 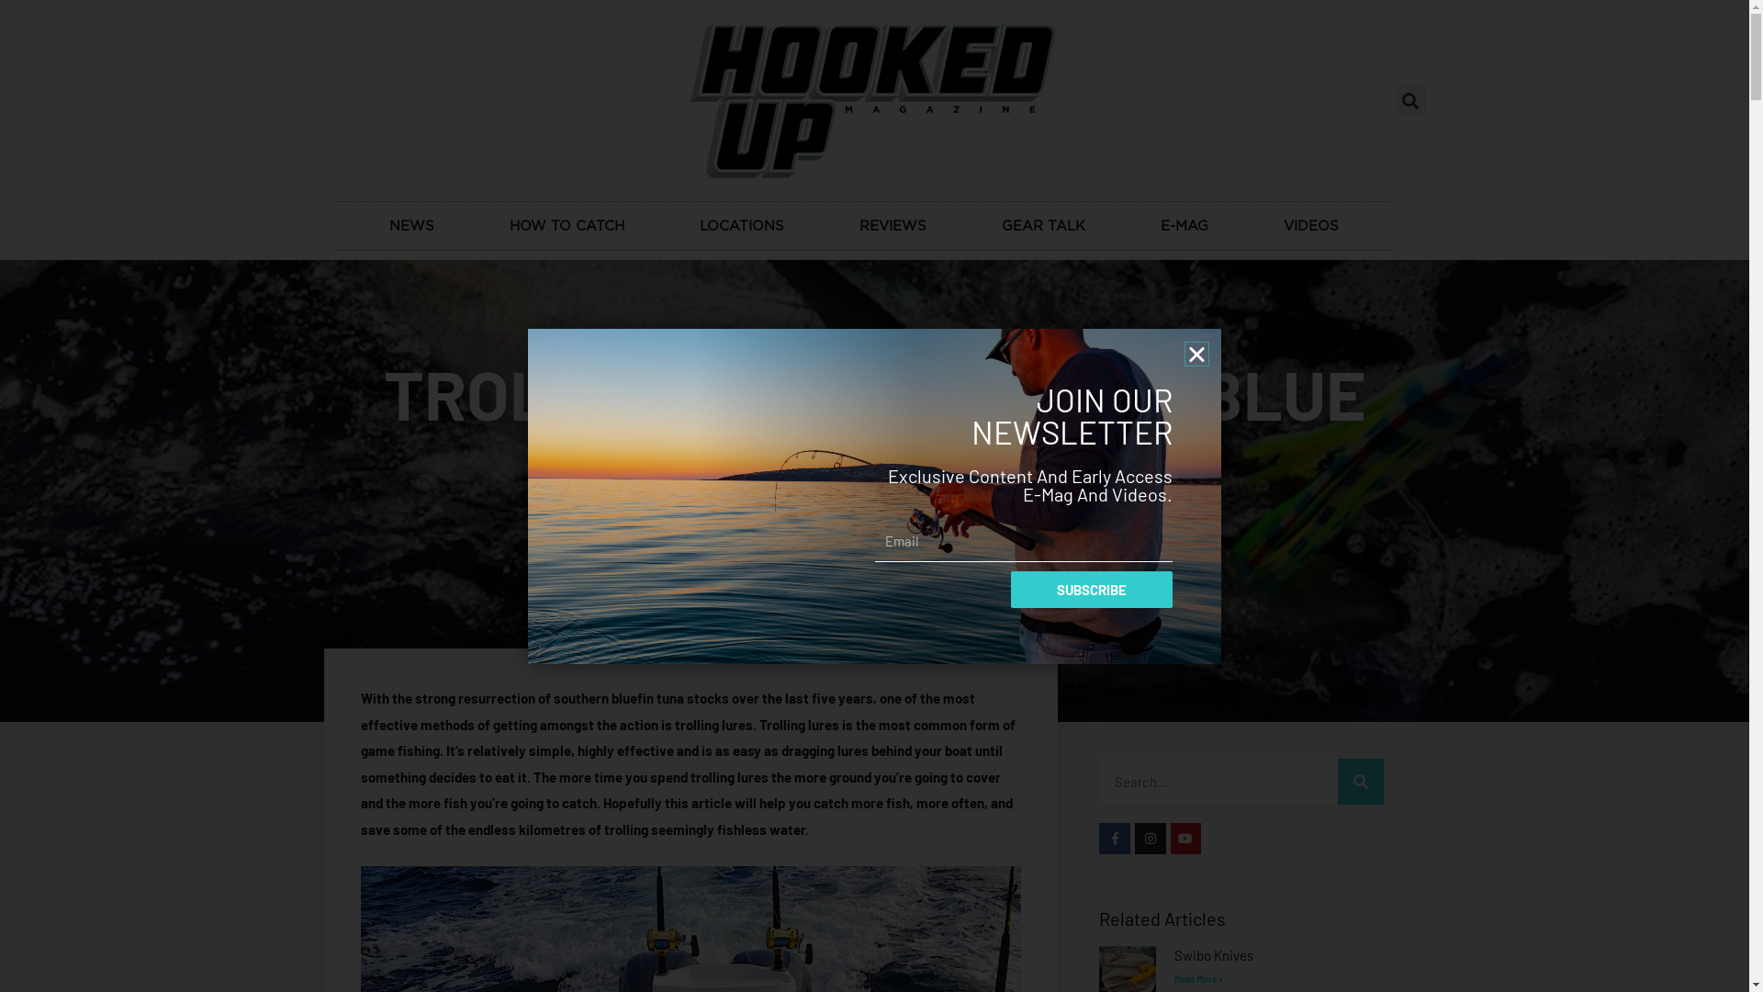 I want to click on Instagram, so click(x=1151, y=839).